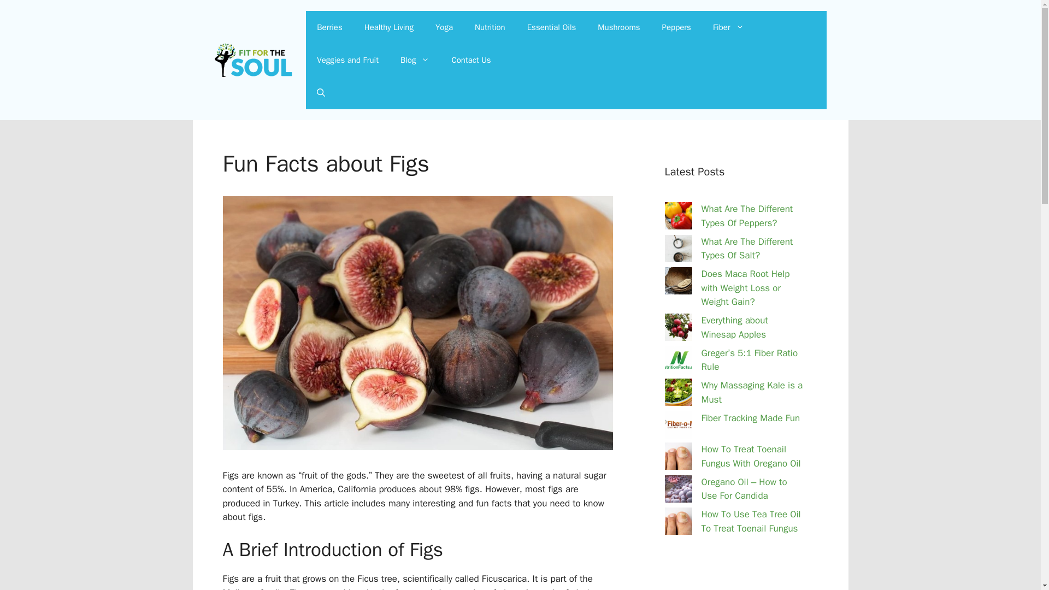 Image resolution: width=1049 pixels, height=590 pixels. I want to click on Veggies and Fruit, so click(347, 60).